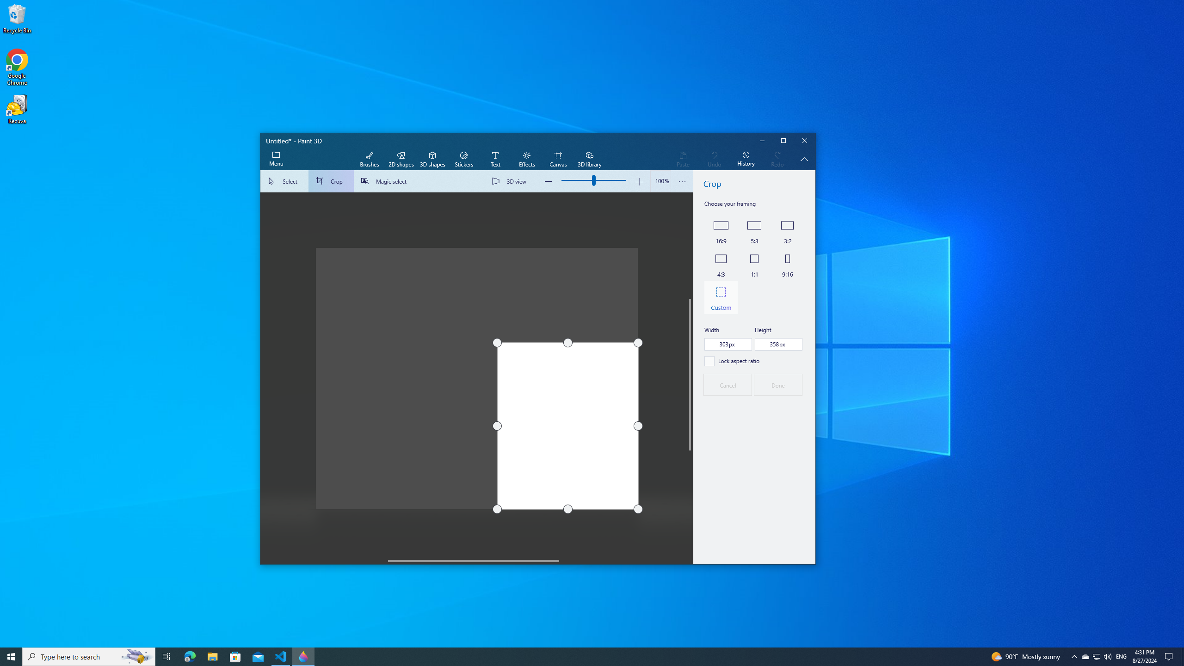 This screenshot has width=1184, height=666. Describe the element at coordinates (690, 246) in the screenshot. I see `Vertical Large Decrease` at that location.